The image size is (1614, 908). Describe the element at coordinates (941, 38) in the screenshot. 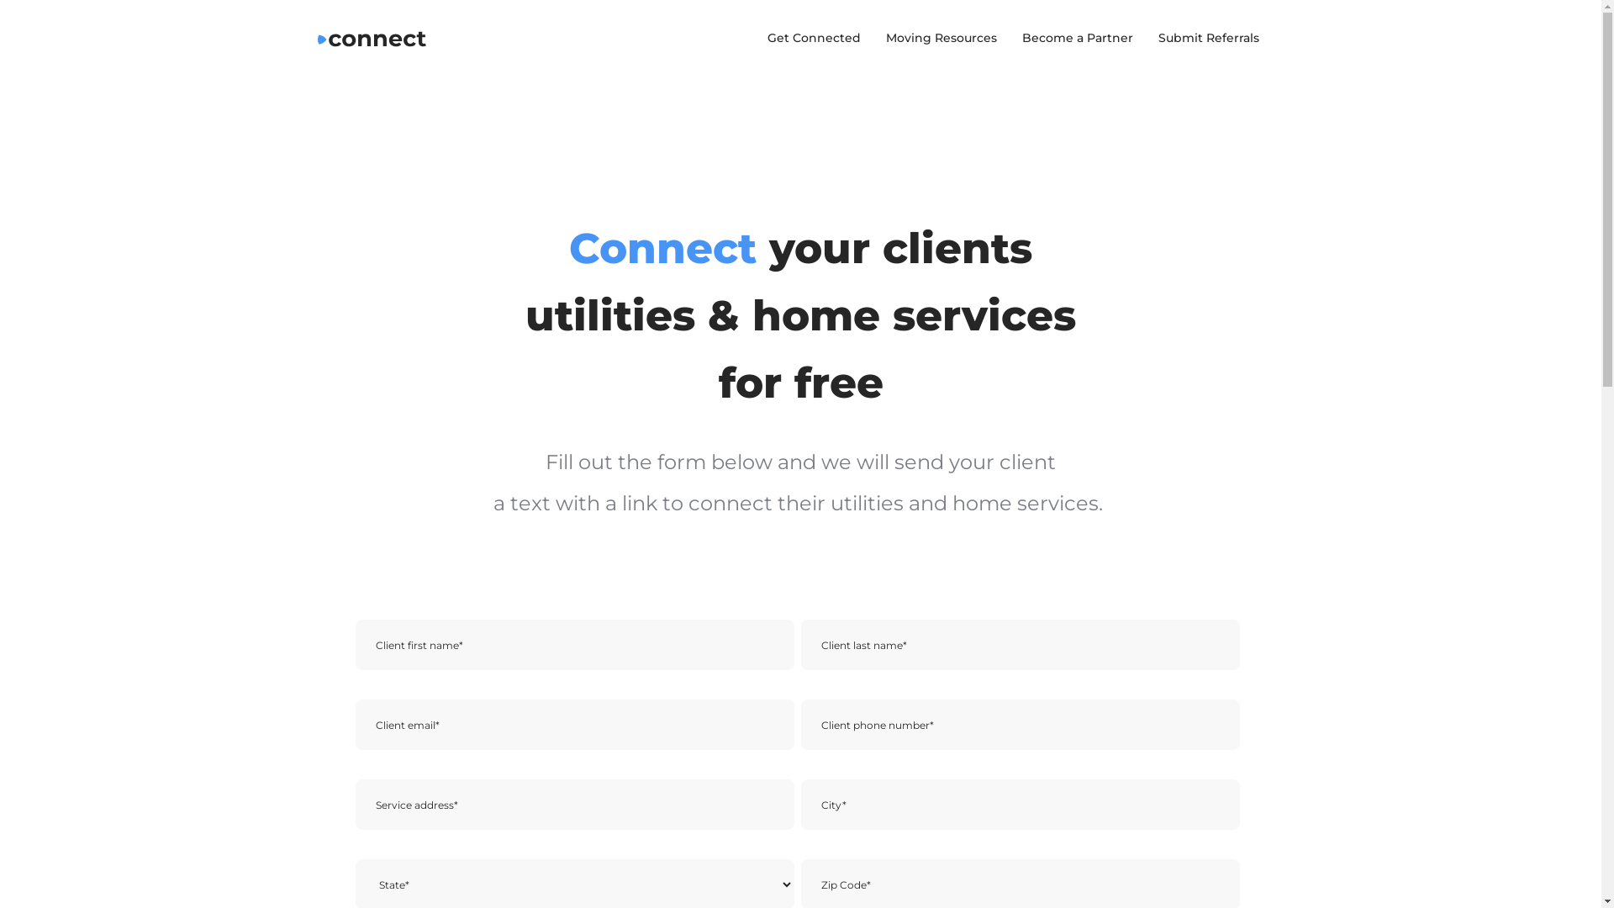

I see `Moving Resources` at that location.